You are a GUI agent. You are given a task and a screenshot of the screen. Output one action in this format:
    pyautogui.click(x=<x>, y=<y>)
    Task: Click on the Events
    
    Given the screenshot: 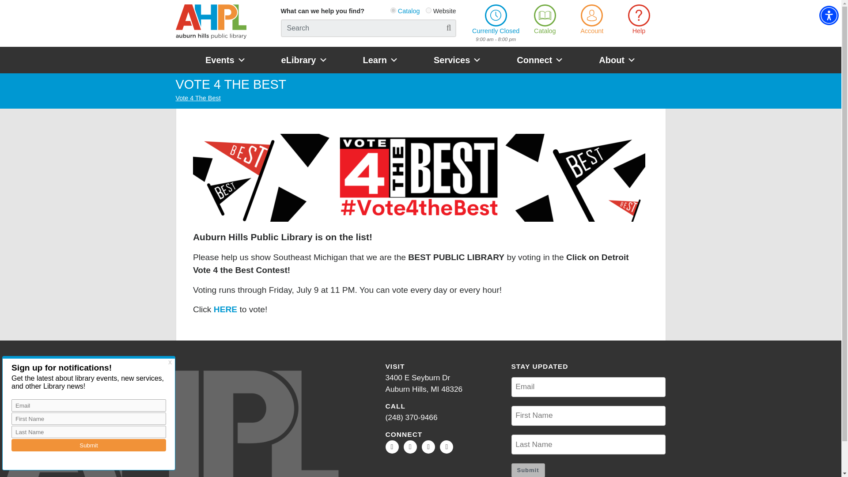 What is the action you would take?
    pyautogui.click(x=225, y=60)
    